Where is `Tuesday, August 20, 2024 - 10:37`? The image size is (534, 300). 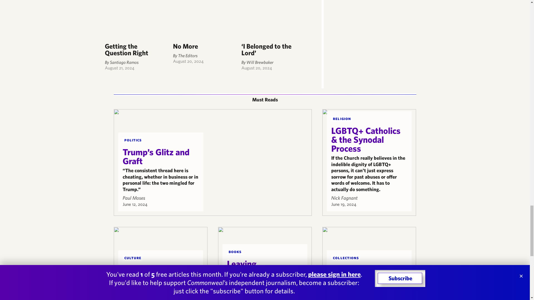 Tuesday, August 20, 2024 - 10:37 is located at coordinates (256, 68).